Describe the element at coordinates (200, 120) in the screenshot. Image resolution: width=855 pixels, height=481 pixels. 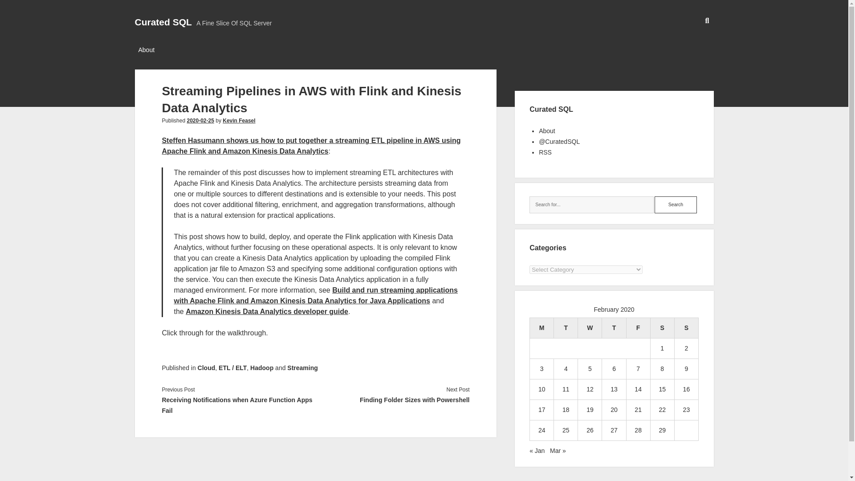
I see `2020-02-25` at that location.